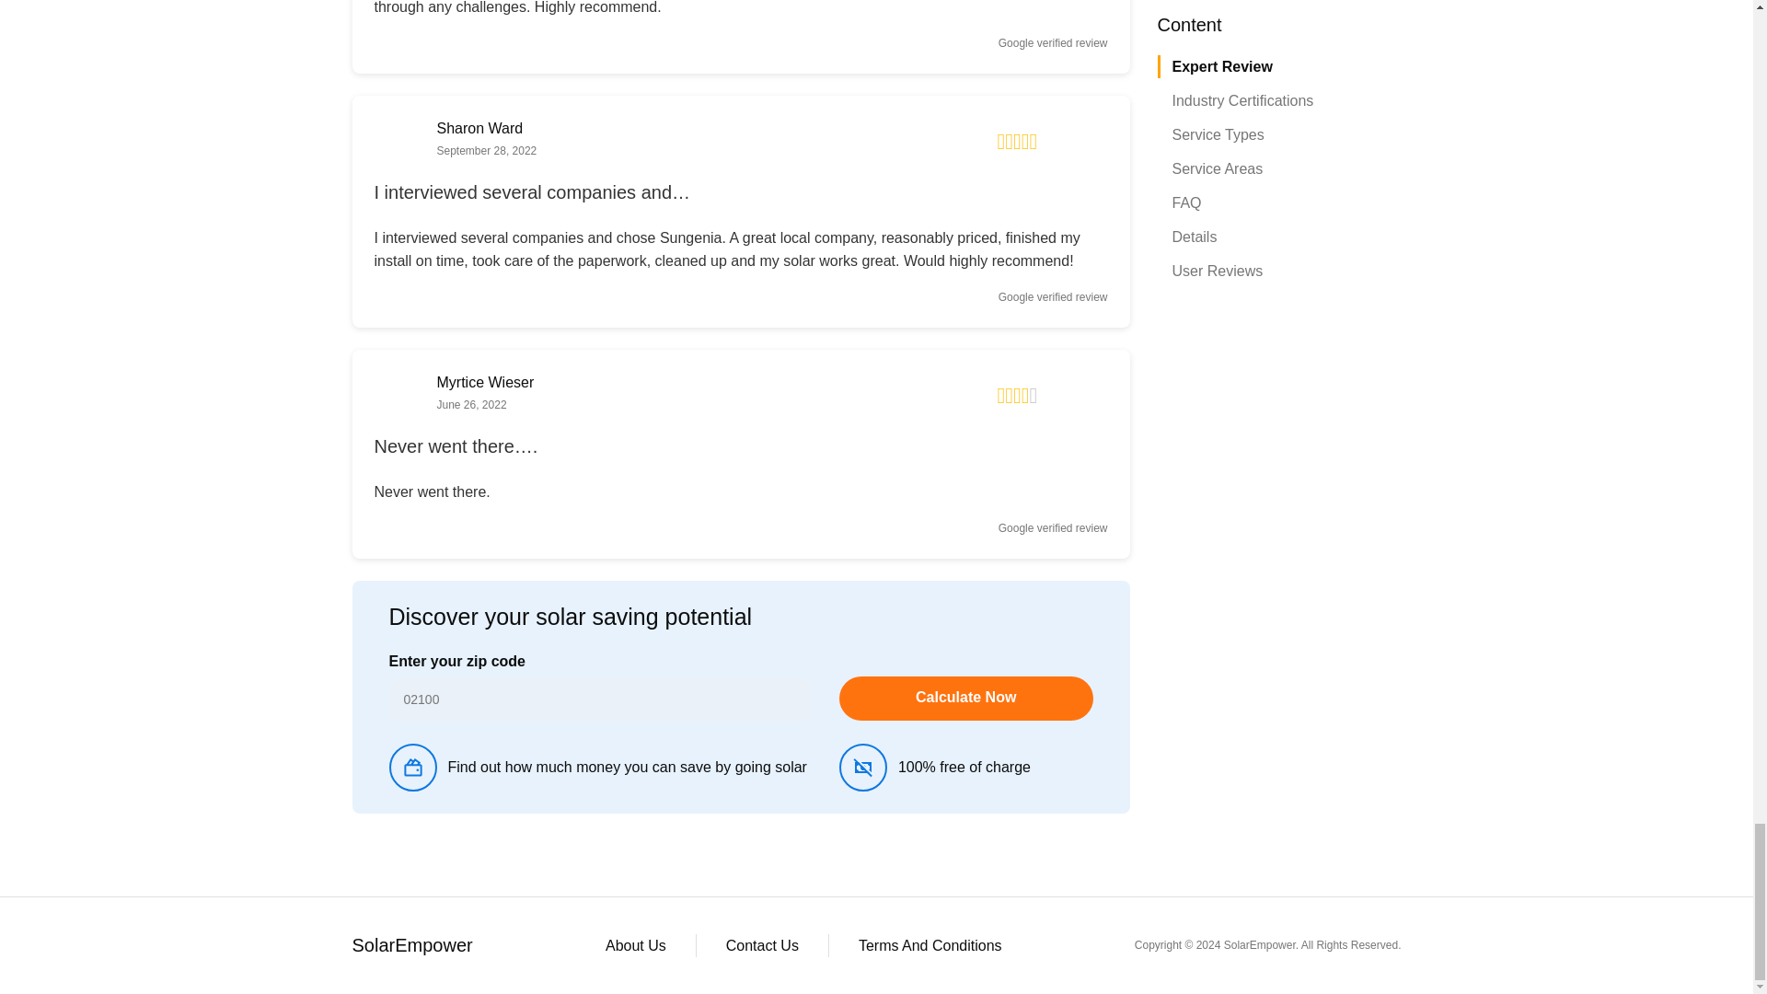 The image size is (1767, 994). I want to click on SolarEmpower, so click(411, 946).